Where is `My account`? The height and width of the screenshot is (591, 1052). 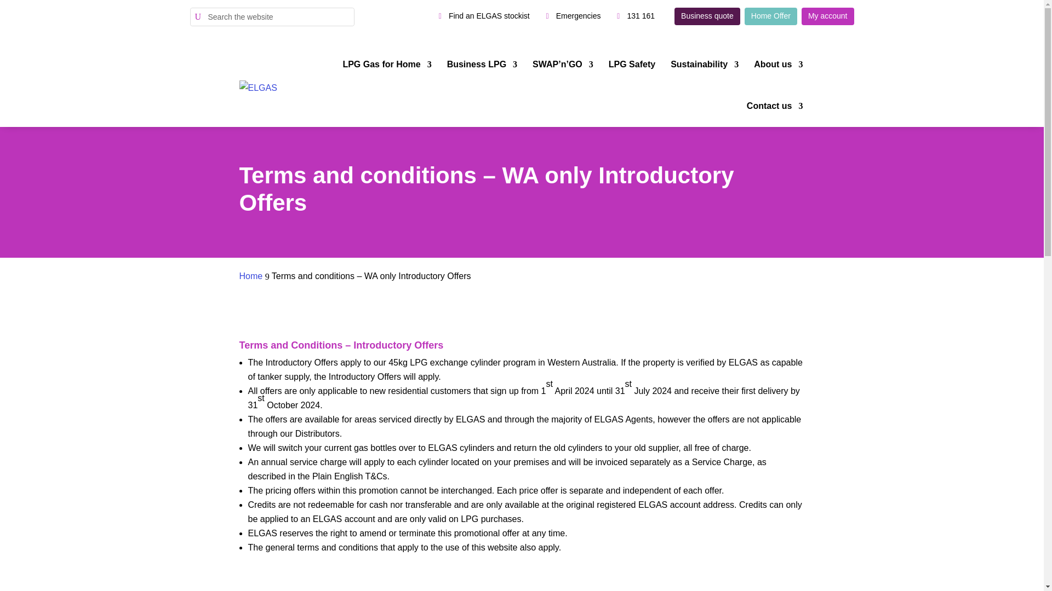
My account is located at coordinates (828, 16).